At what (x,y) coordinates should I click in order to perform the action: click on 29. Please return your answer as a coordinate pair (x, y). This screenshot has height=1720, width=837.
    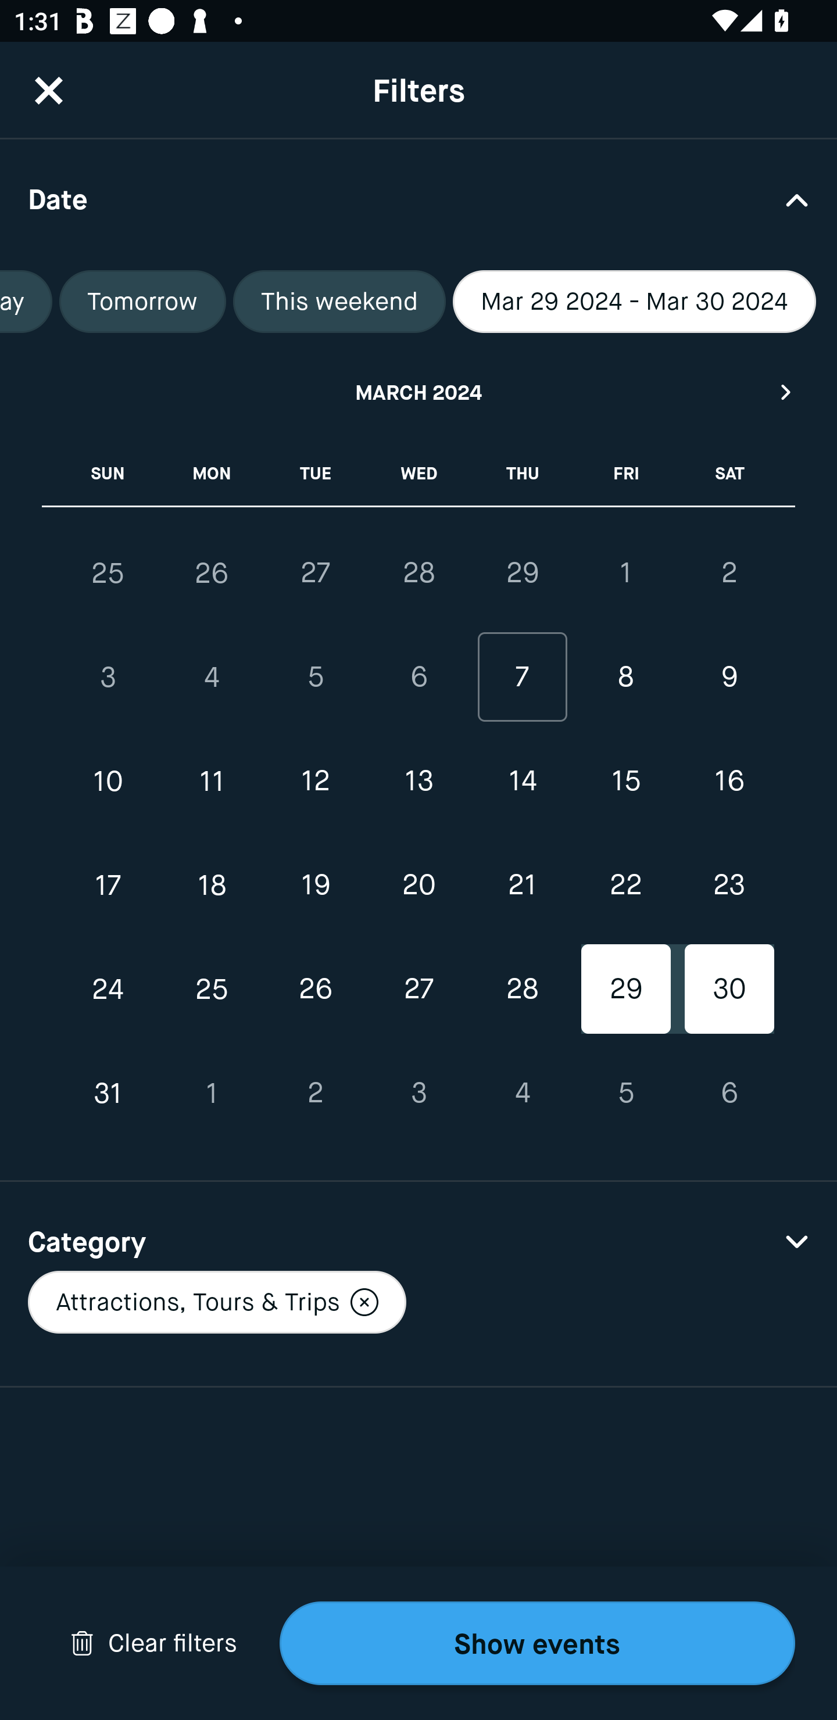
    Looking at the image, I should click on (625, 989).